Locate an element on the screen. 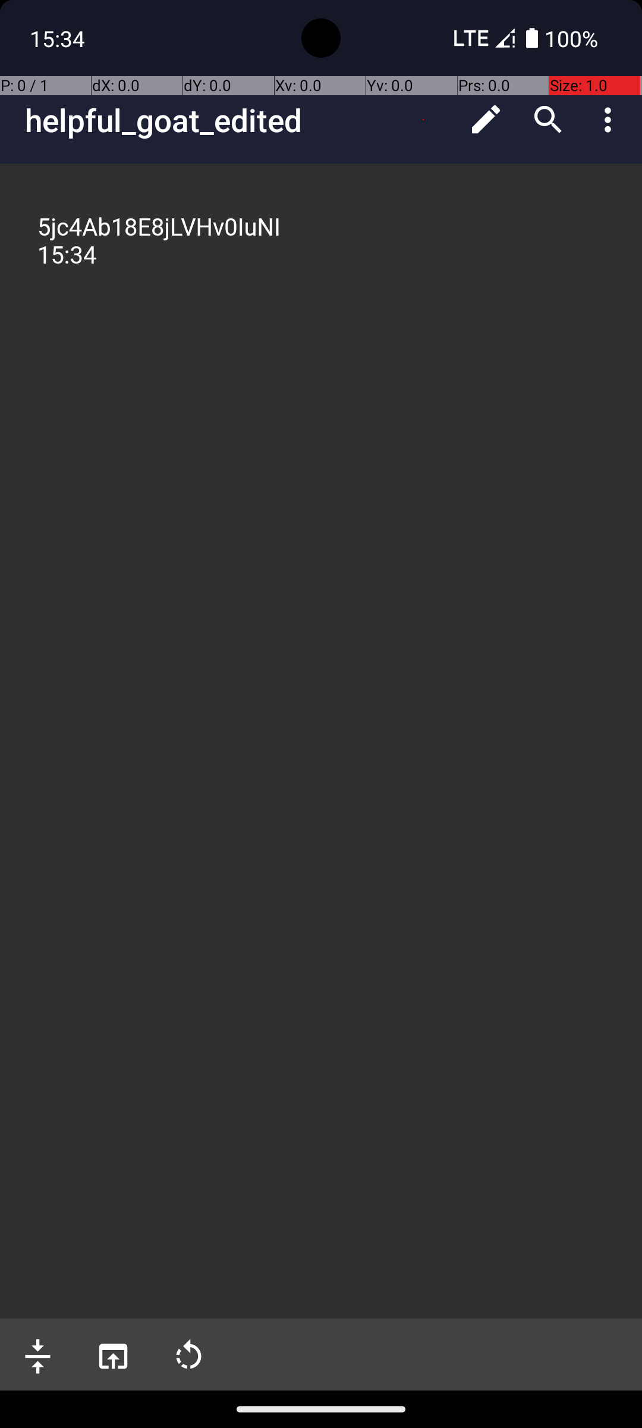  helpful_goat_edited is located at coordinates (240, 120).